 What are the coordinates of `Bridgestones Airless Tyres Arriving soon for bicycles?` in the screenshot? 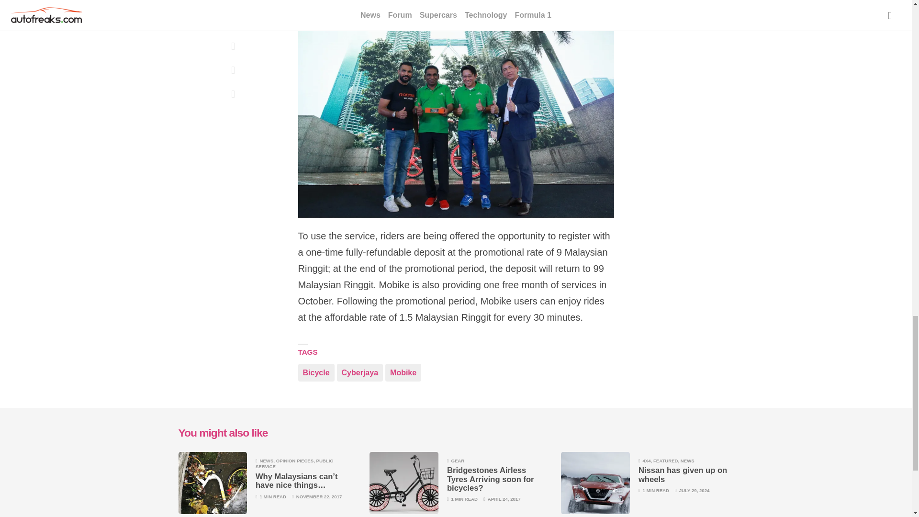 It's located at (490, 479).